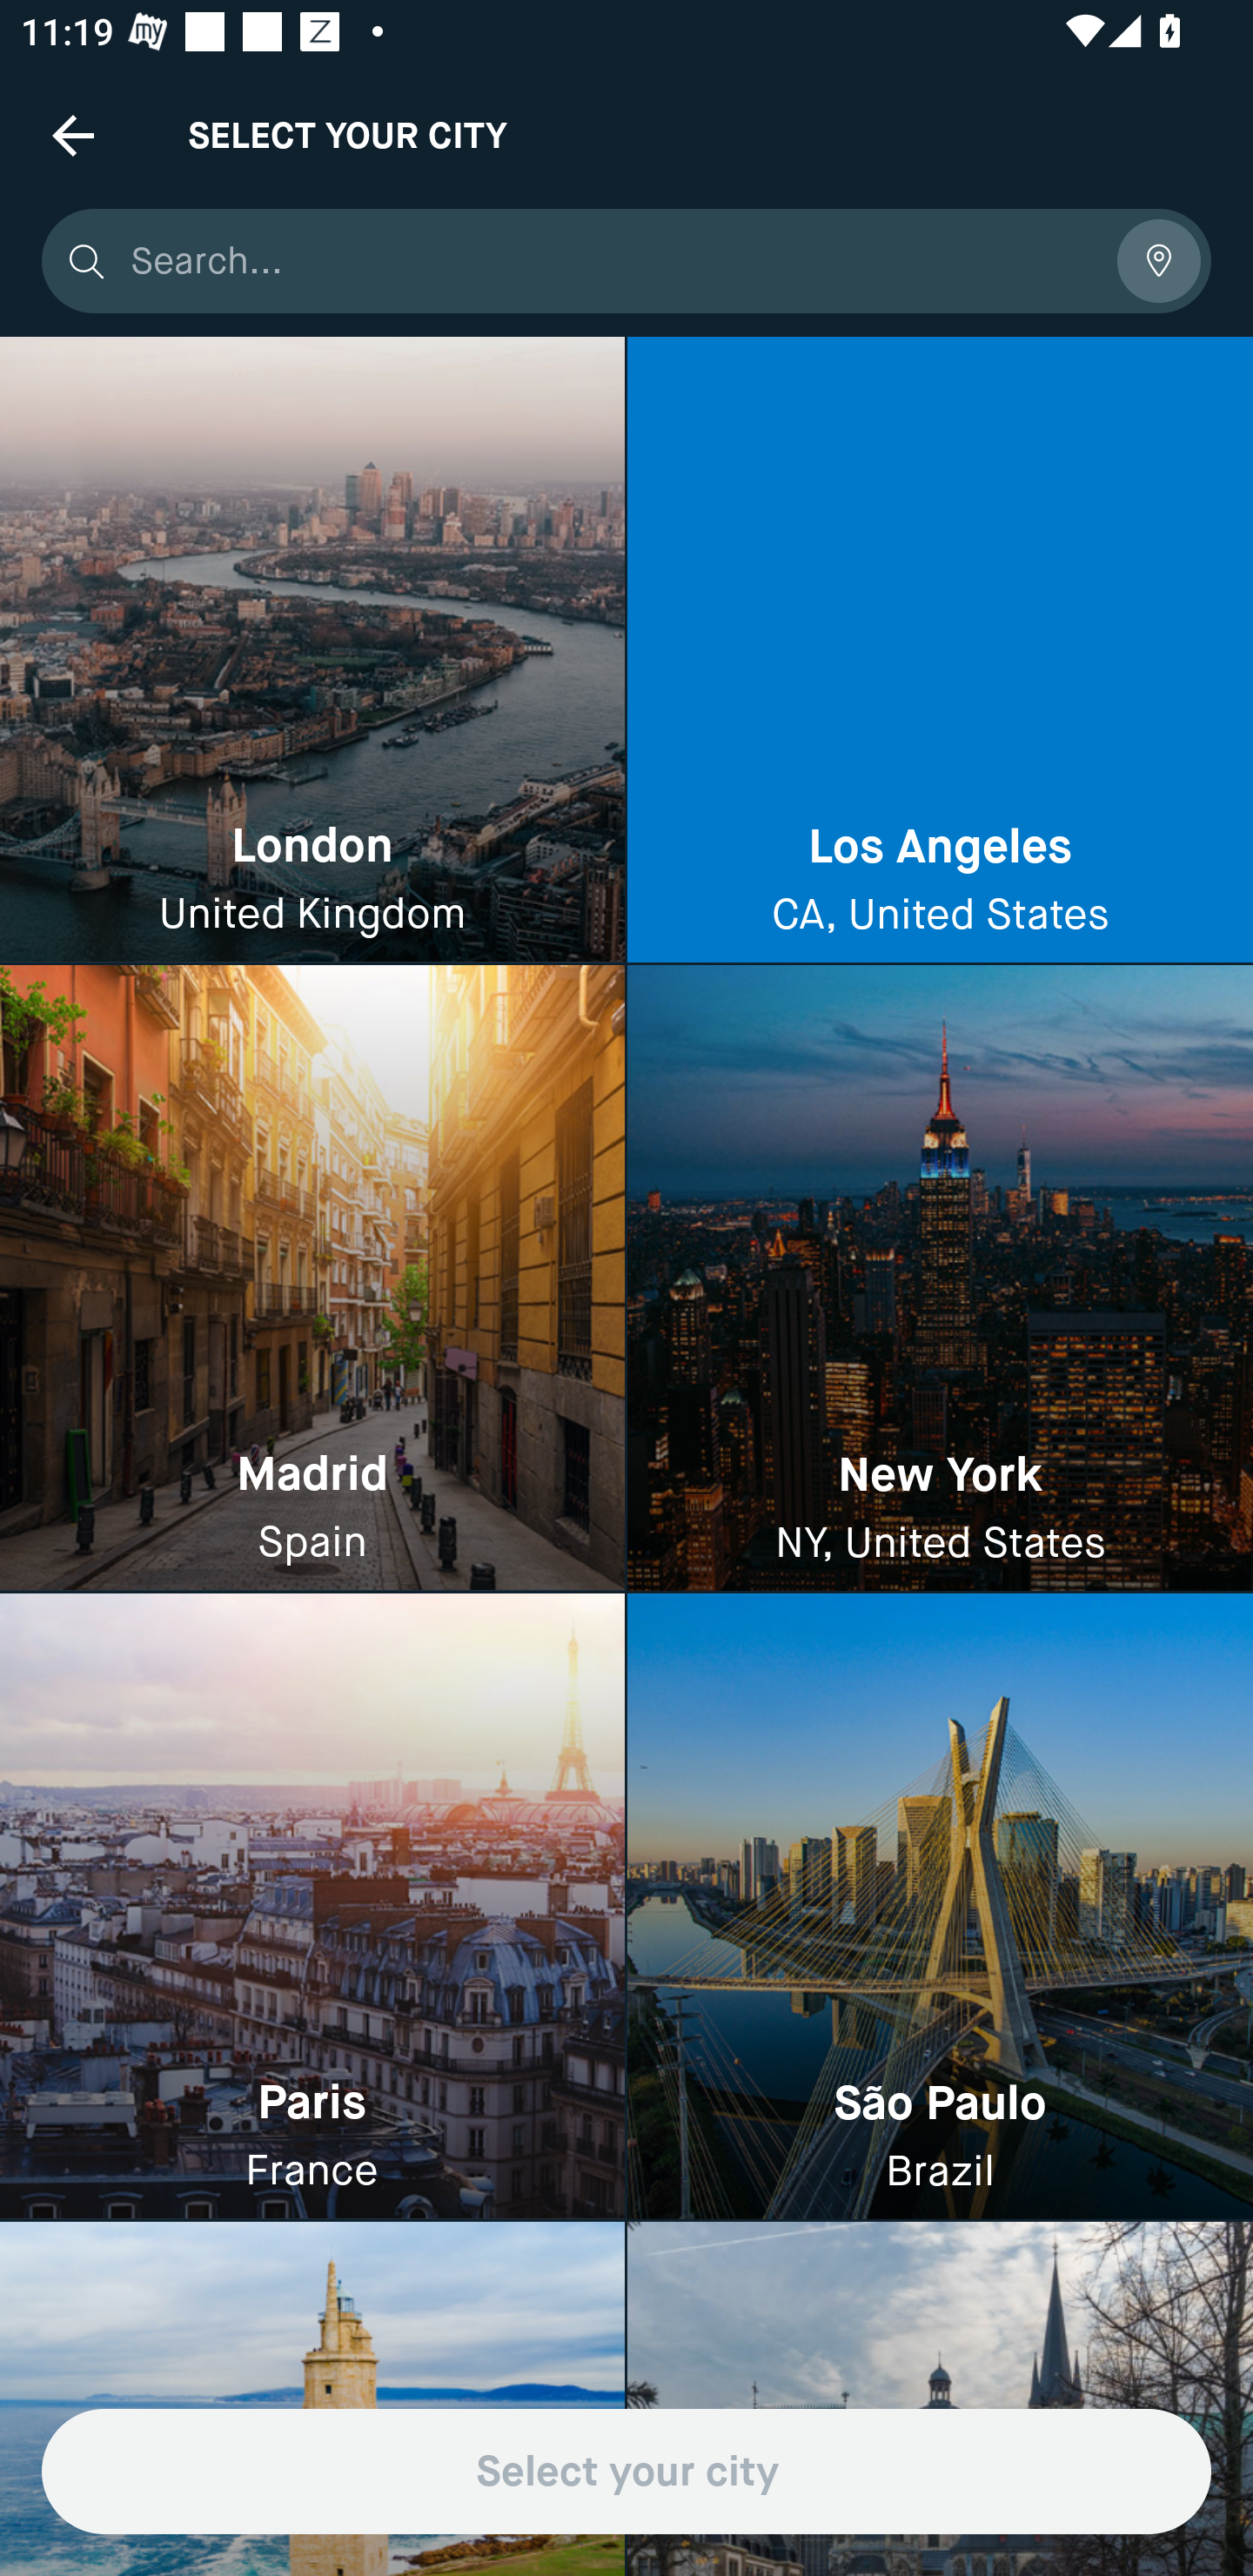  I want to click on New York NY, United States, so click(940, 1279).